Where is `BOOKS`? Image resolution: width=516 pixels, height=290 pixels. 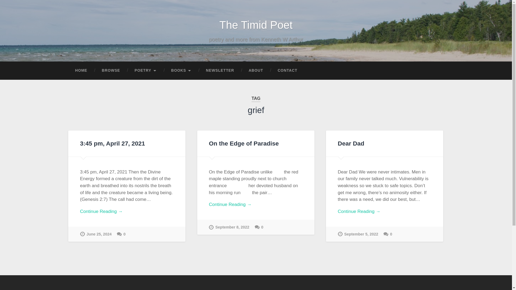 BOOKS is located at coordinates (181, 70).